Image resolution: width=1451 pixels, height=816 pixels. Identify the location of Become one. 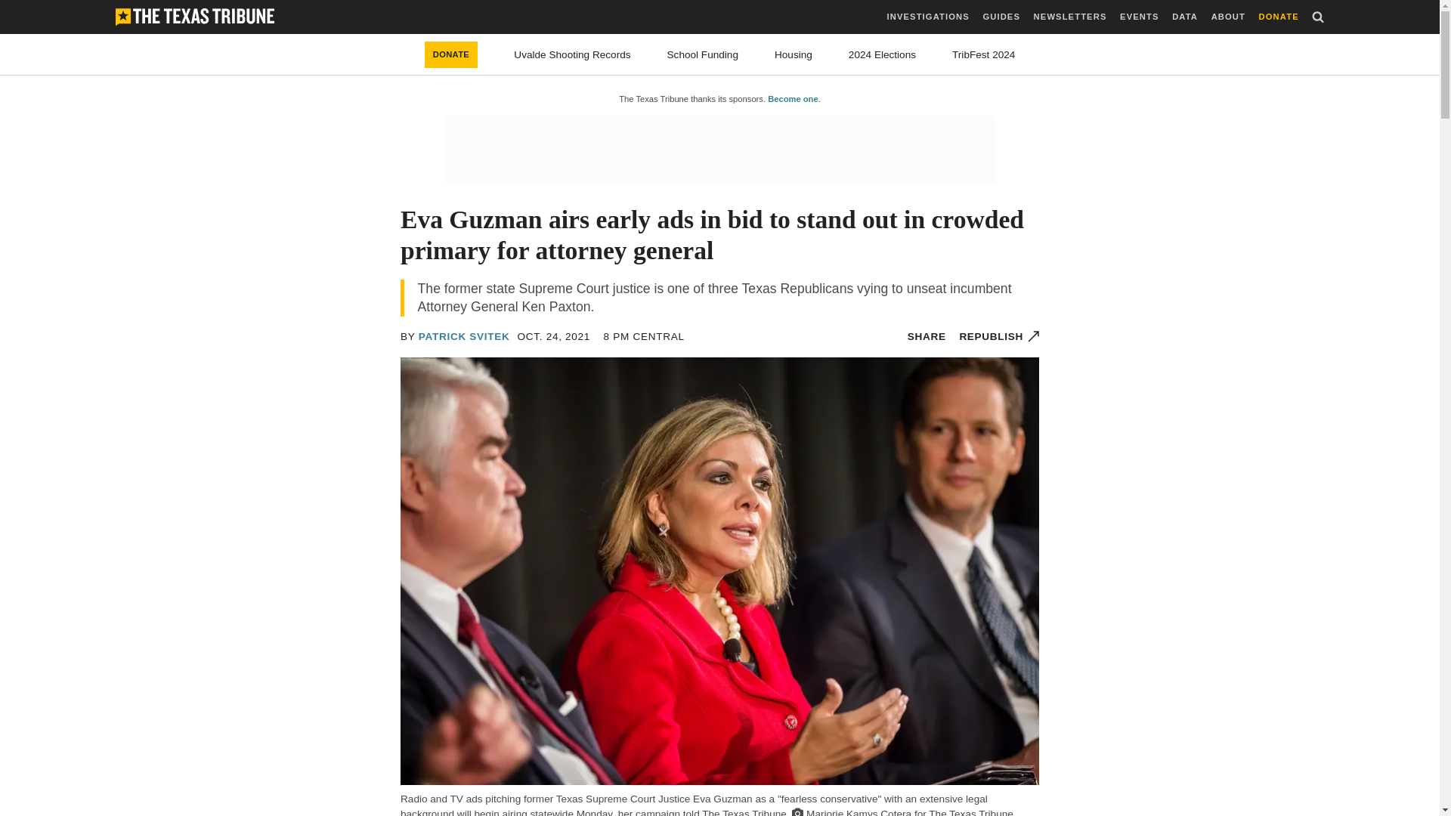
(792, 99).